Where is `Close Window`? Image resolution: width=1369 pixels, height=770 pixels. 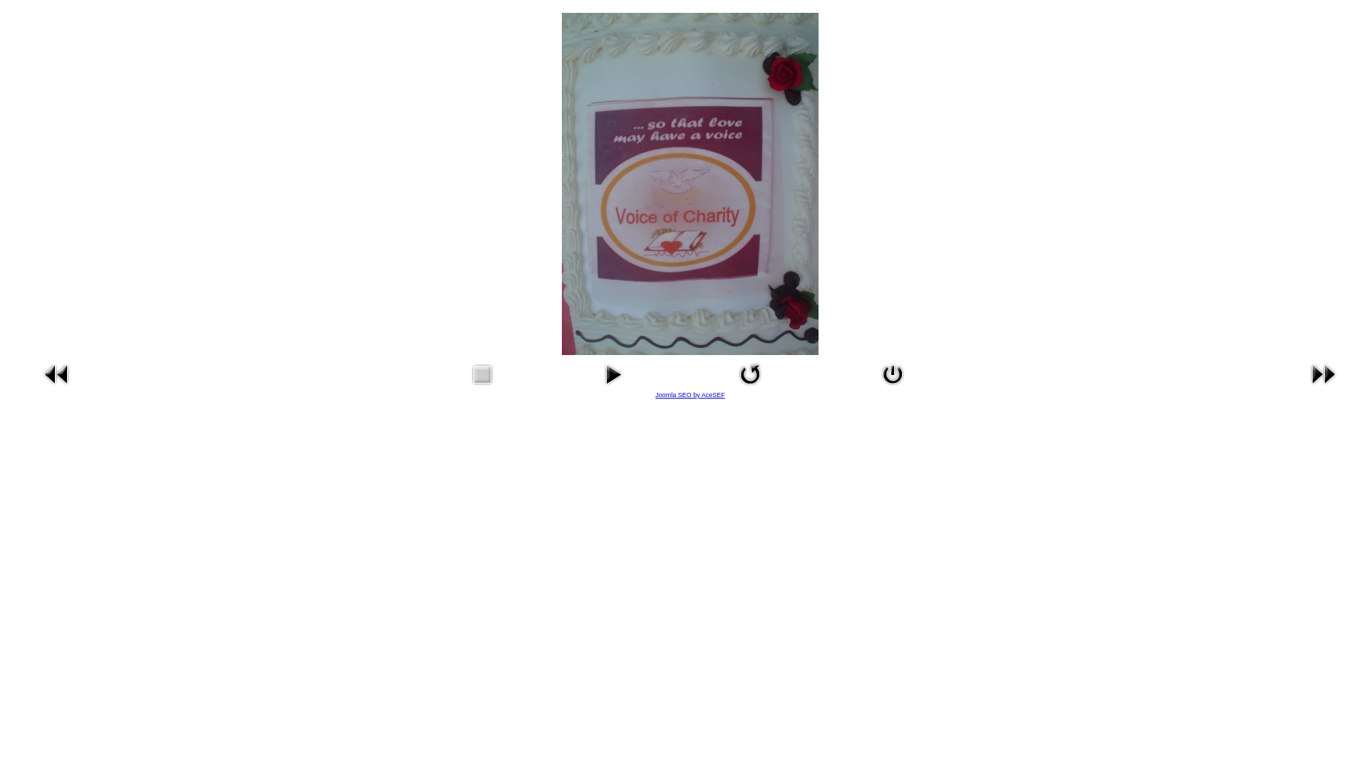 Close Window is located at coordinates (893, 388).